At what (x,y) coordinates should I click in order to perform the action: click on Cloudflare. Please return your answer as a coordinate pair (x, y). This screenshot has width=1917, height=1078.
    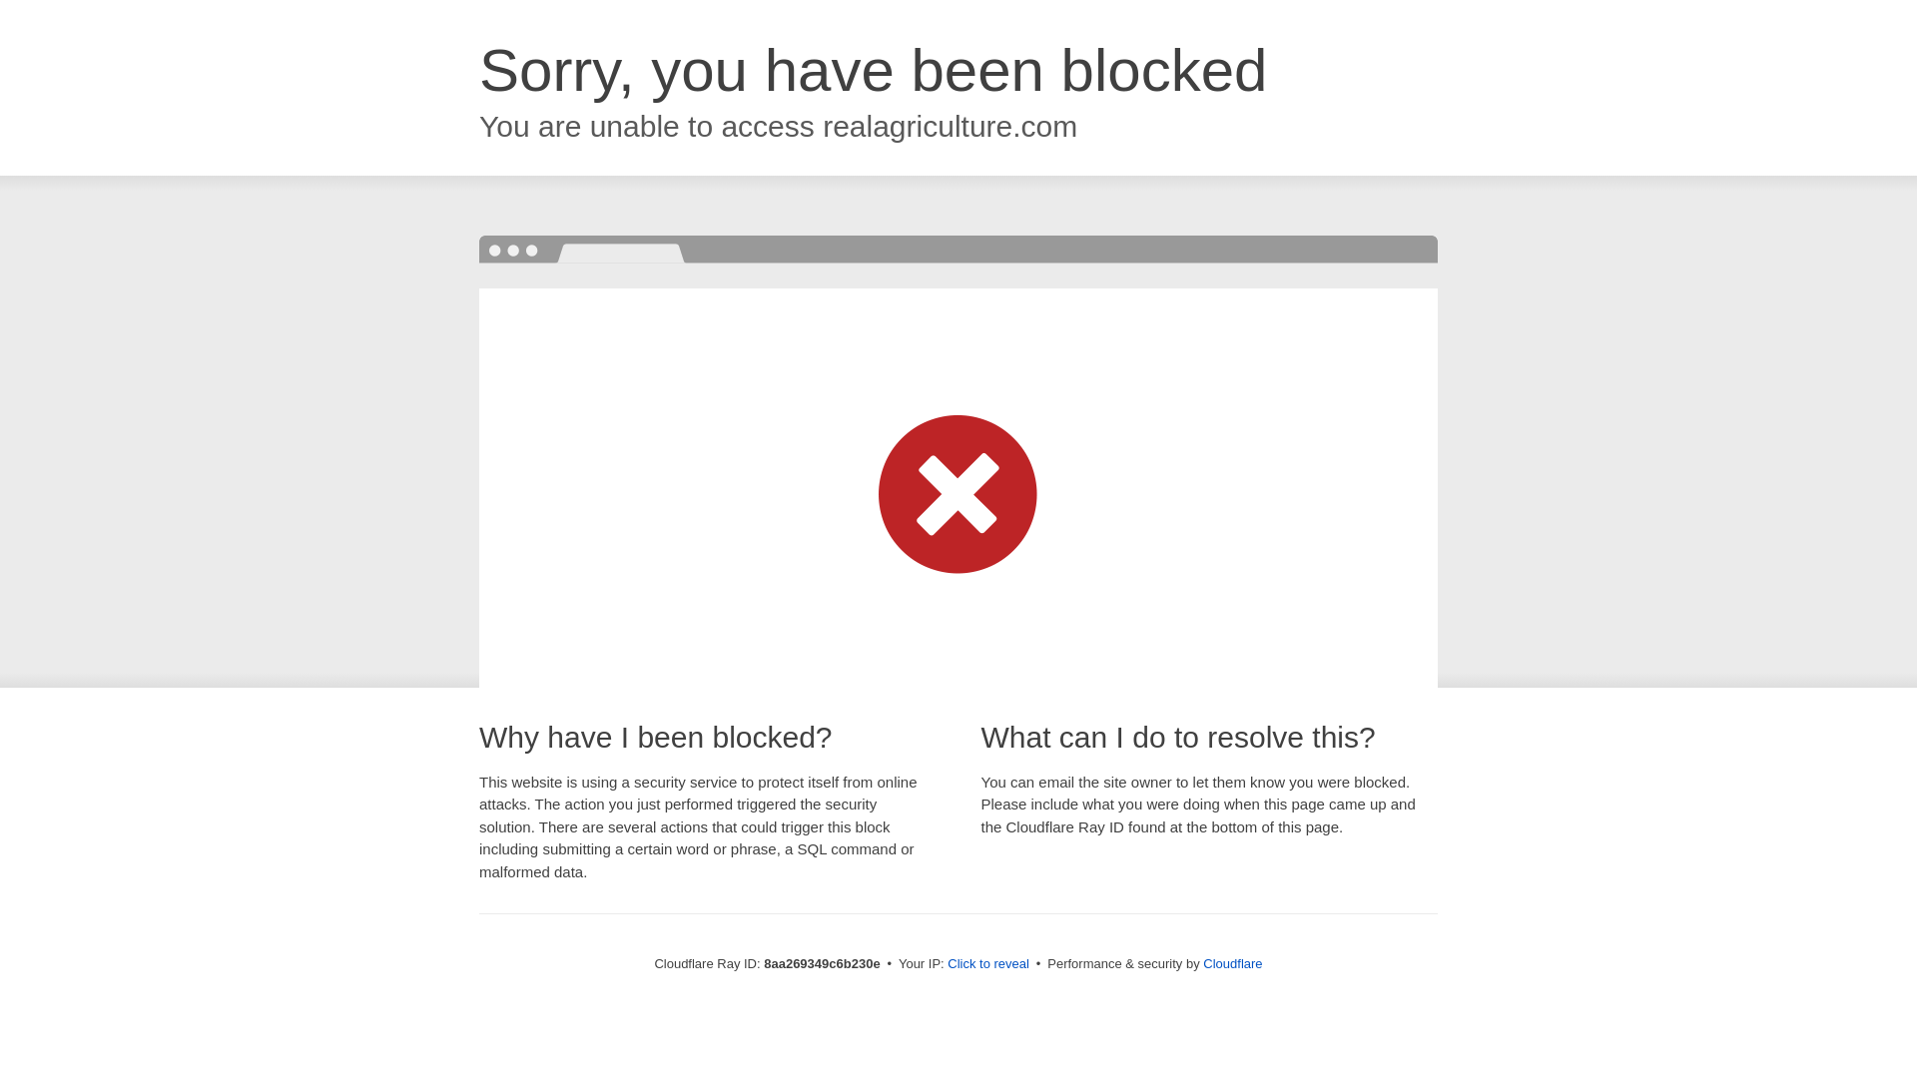
    Looking at the image, I should click on (1232, 963).